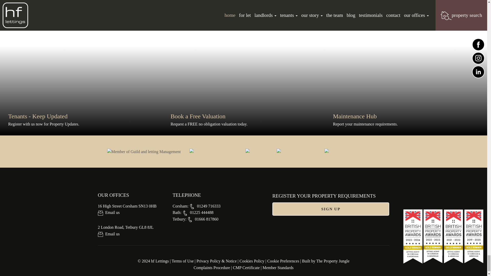  I want to click on Website Built by The Property Jungle, so click(325, 261).